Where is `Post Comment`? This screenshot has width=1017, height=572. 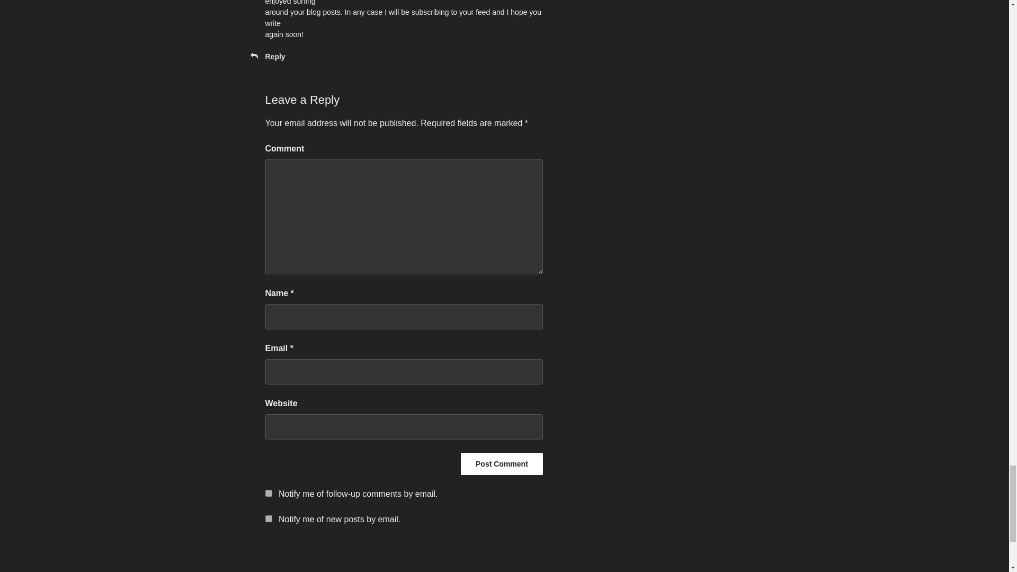
Post Comment is located at coordinates (502, 464).